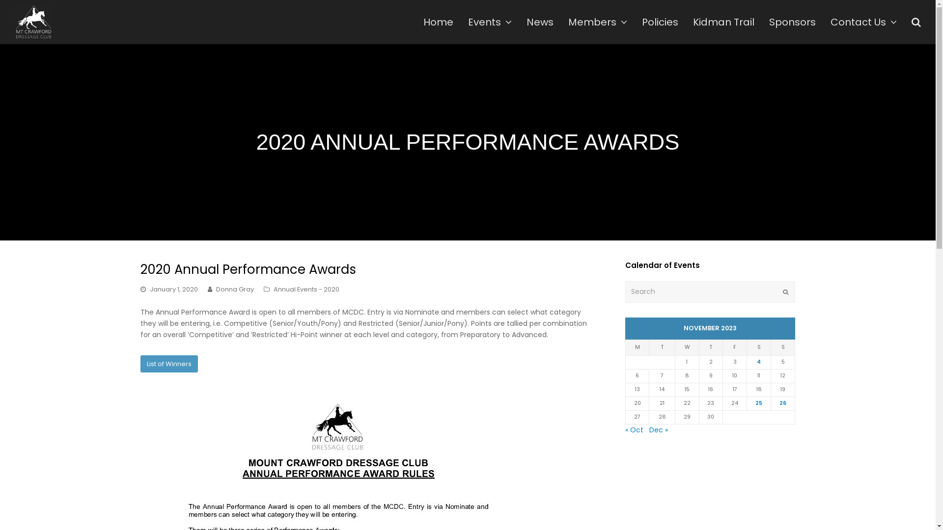  I want to click on Members, so click(598, 22).